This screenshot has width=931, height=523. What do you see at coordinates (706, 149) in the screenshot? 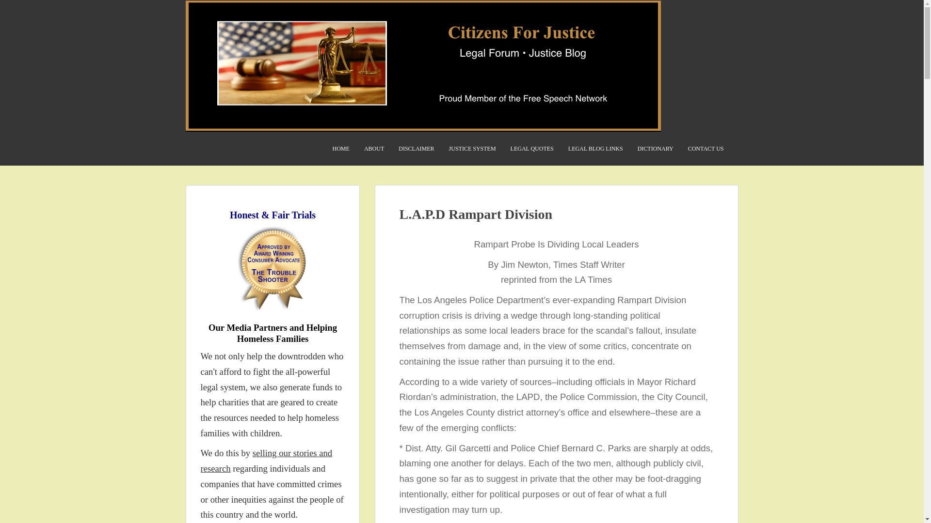
I see `CONTACT US` at bounding box center [706, 149].